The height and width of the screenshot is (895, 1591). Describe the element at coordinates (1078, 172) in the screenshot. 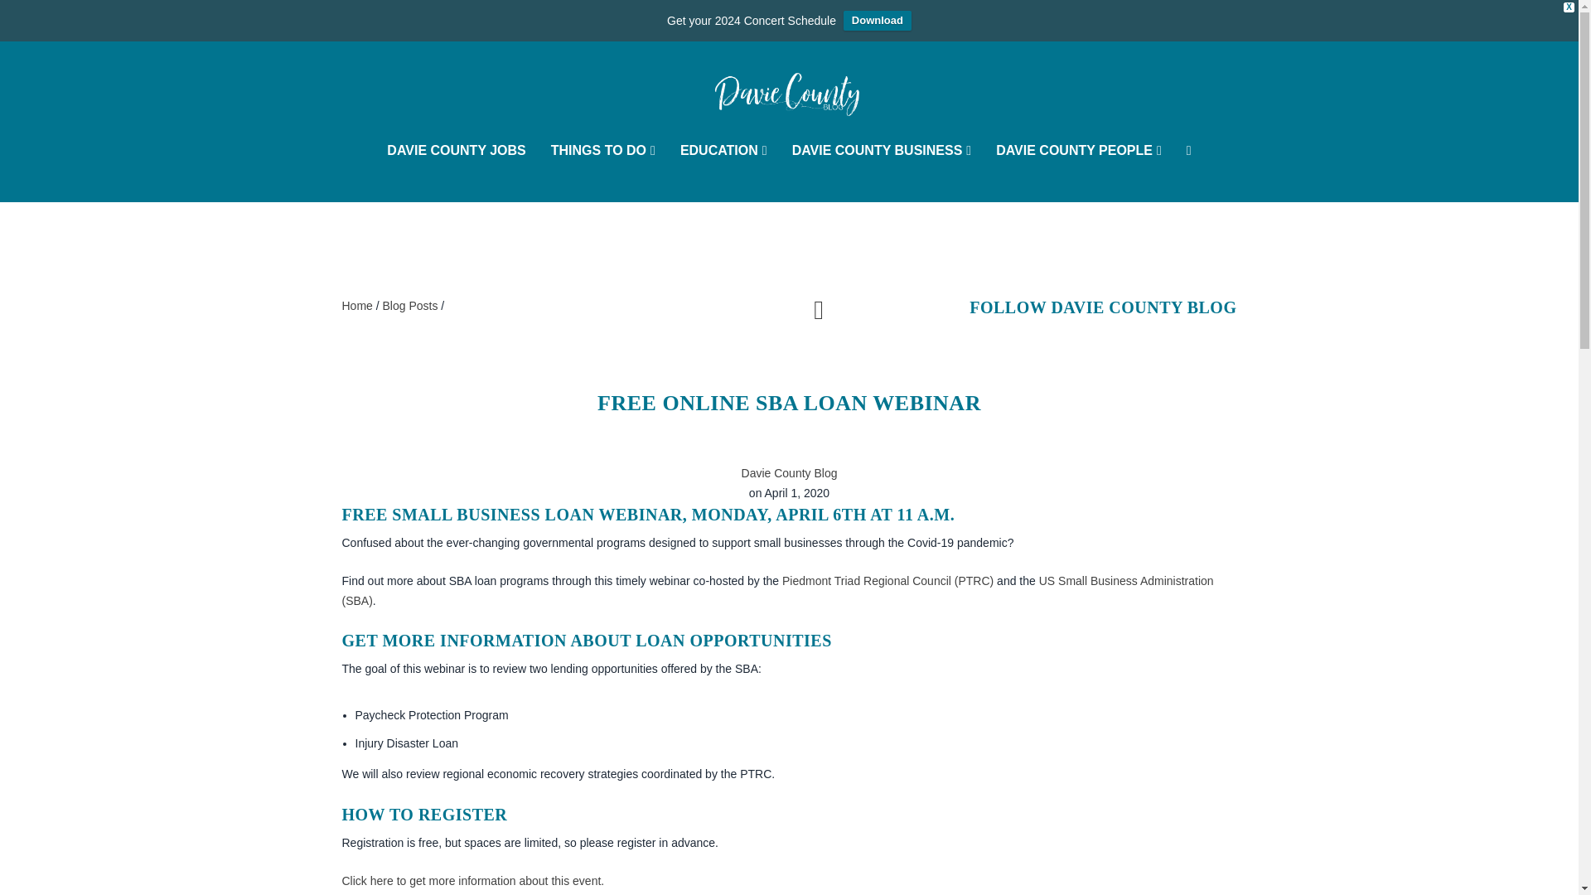

I see `DAVIE COUNTY PEOPLE` at that location.